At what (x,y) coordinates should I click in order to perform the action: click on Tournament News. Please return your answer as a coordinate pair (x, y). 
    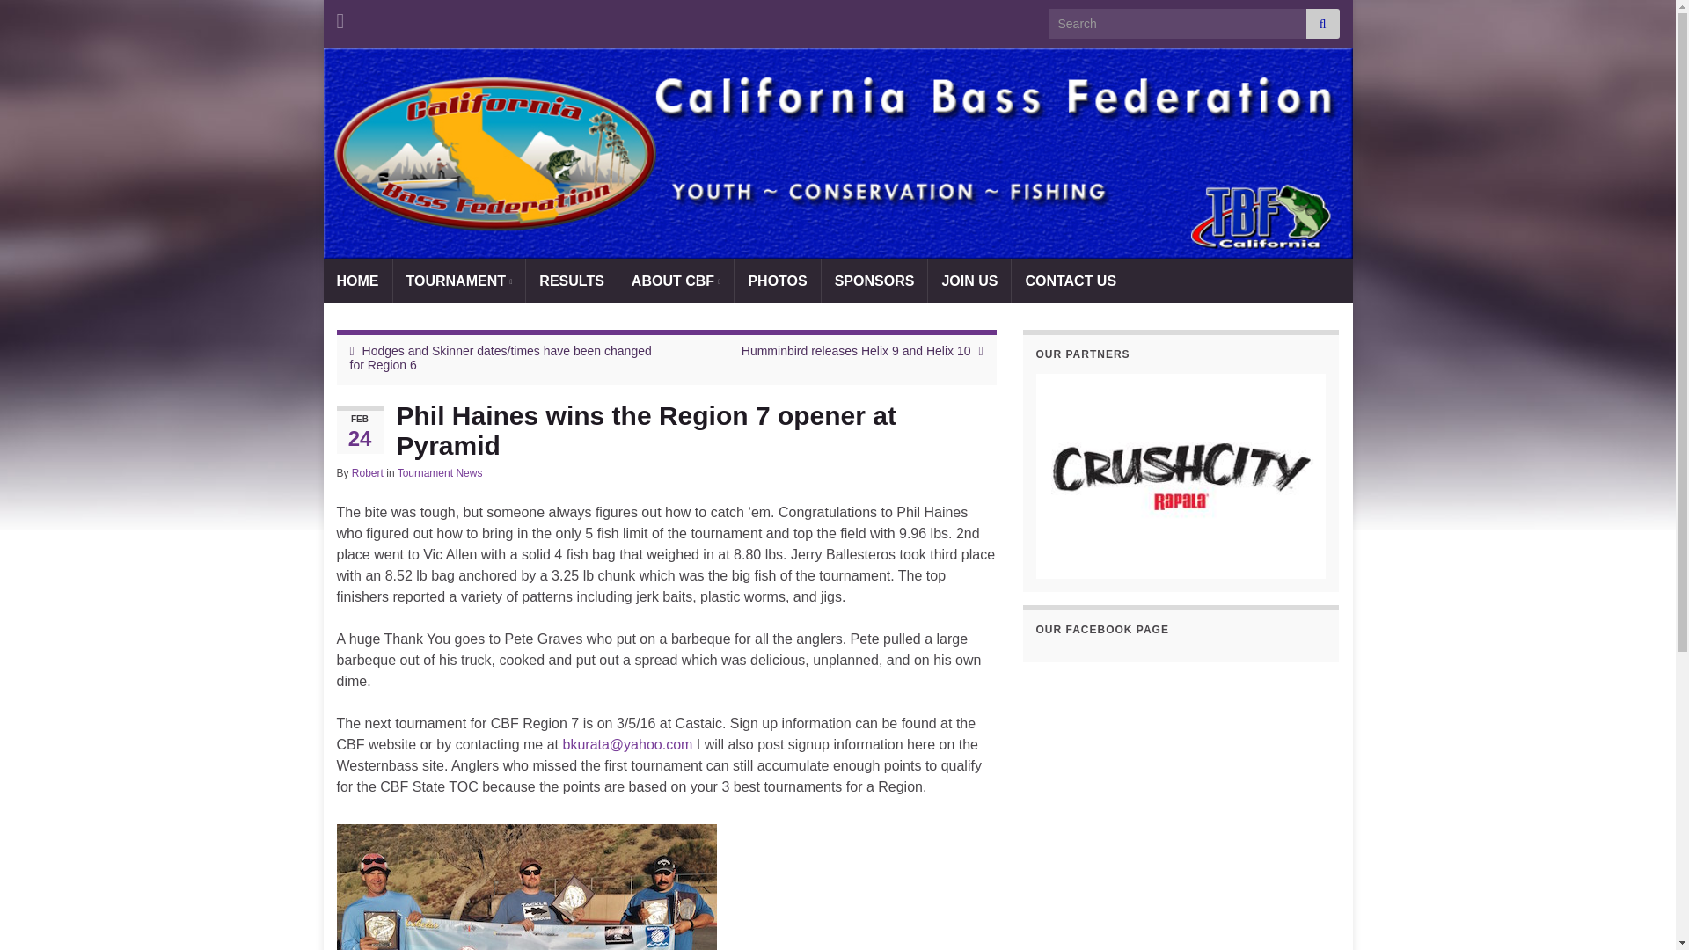
    Looking at the image, I should click on (440, 473).